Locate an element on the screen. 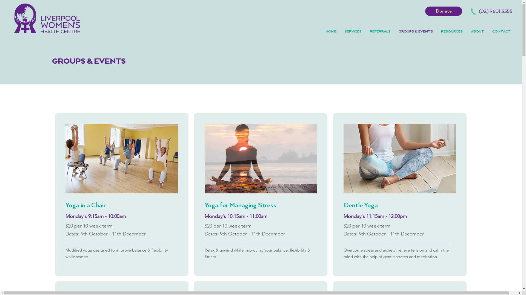  HOME is located at coordinates (331, 32).